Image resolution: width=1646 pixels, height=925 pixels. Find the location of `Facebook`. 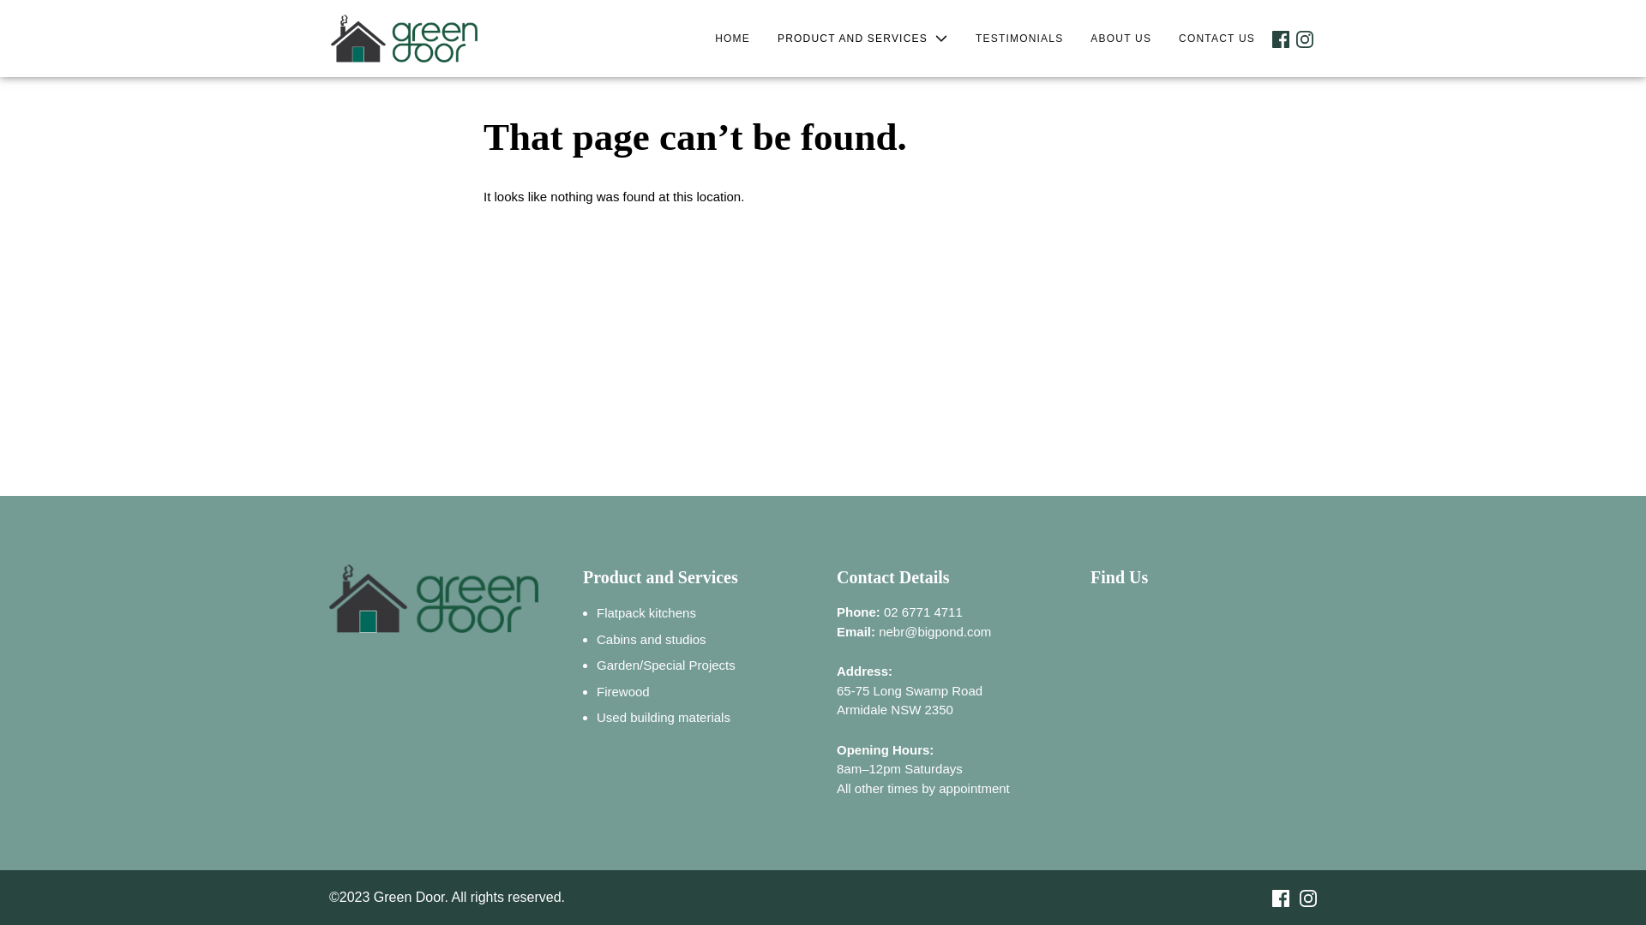

Facebook is located at coordinates (1276, 898).